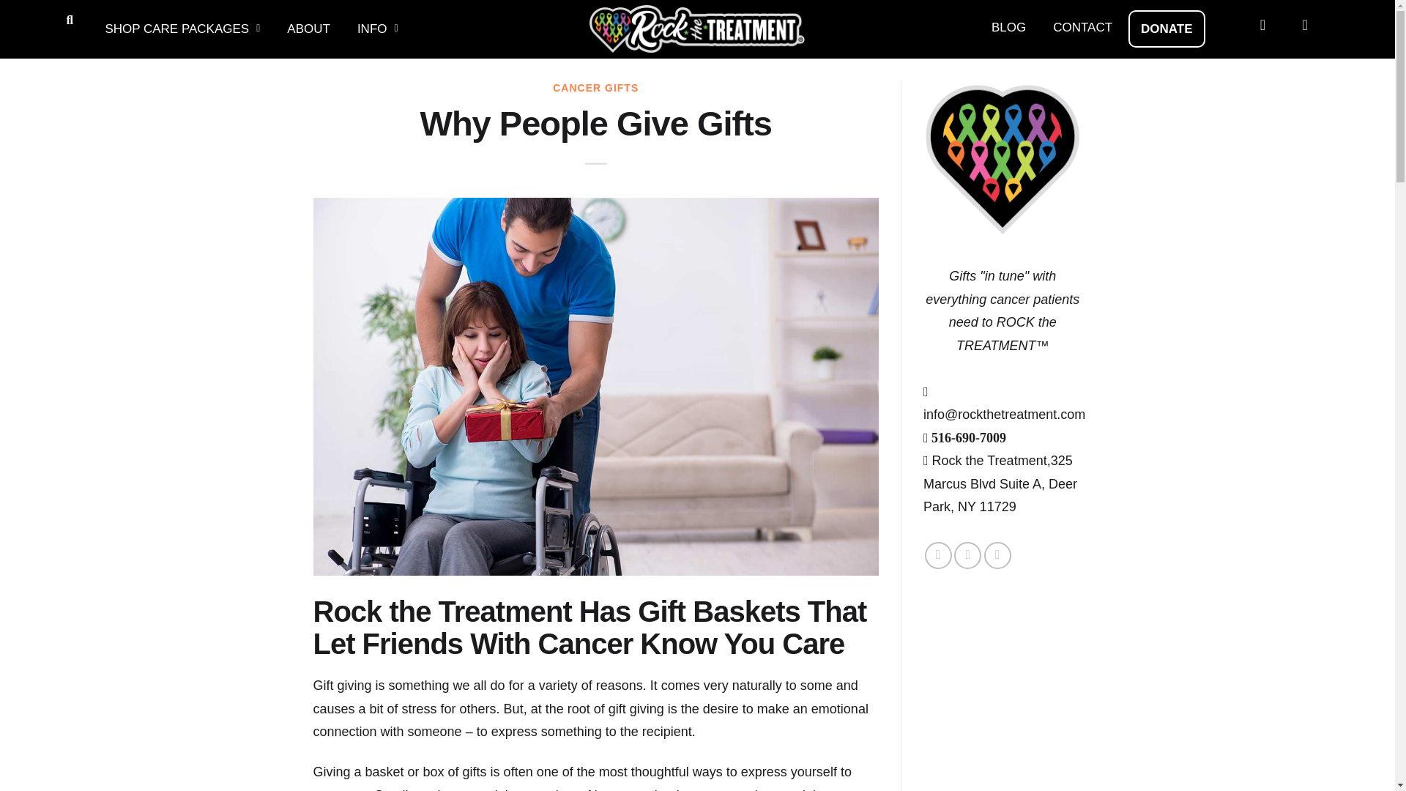  I want to click on ABOUT, so click(308, 29).